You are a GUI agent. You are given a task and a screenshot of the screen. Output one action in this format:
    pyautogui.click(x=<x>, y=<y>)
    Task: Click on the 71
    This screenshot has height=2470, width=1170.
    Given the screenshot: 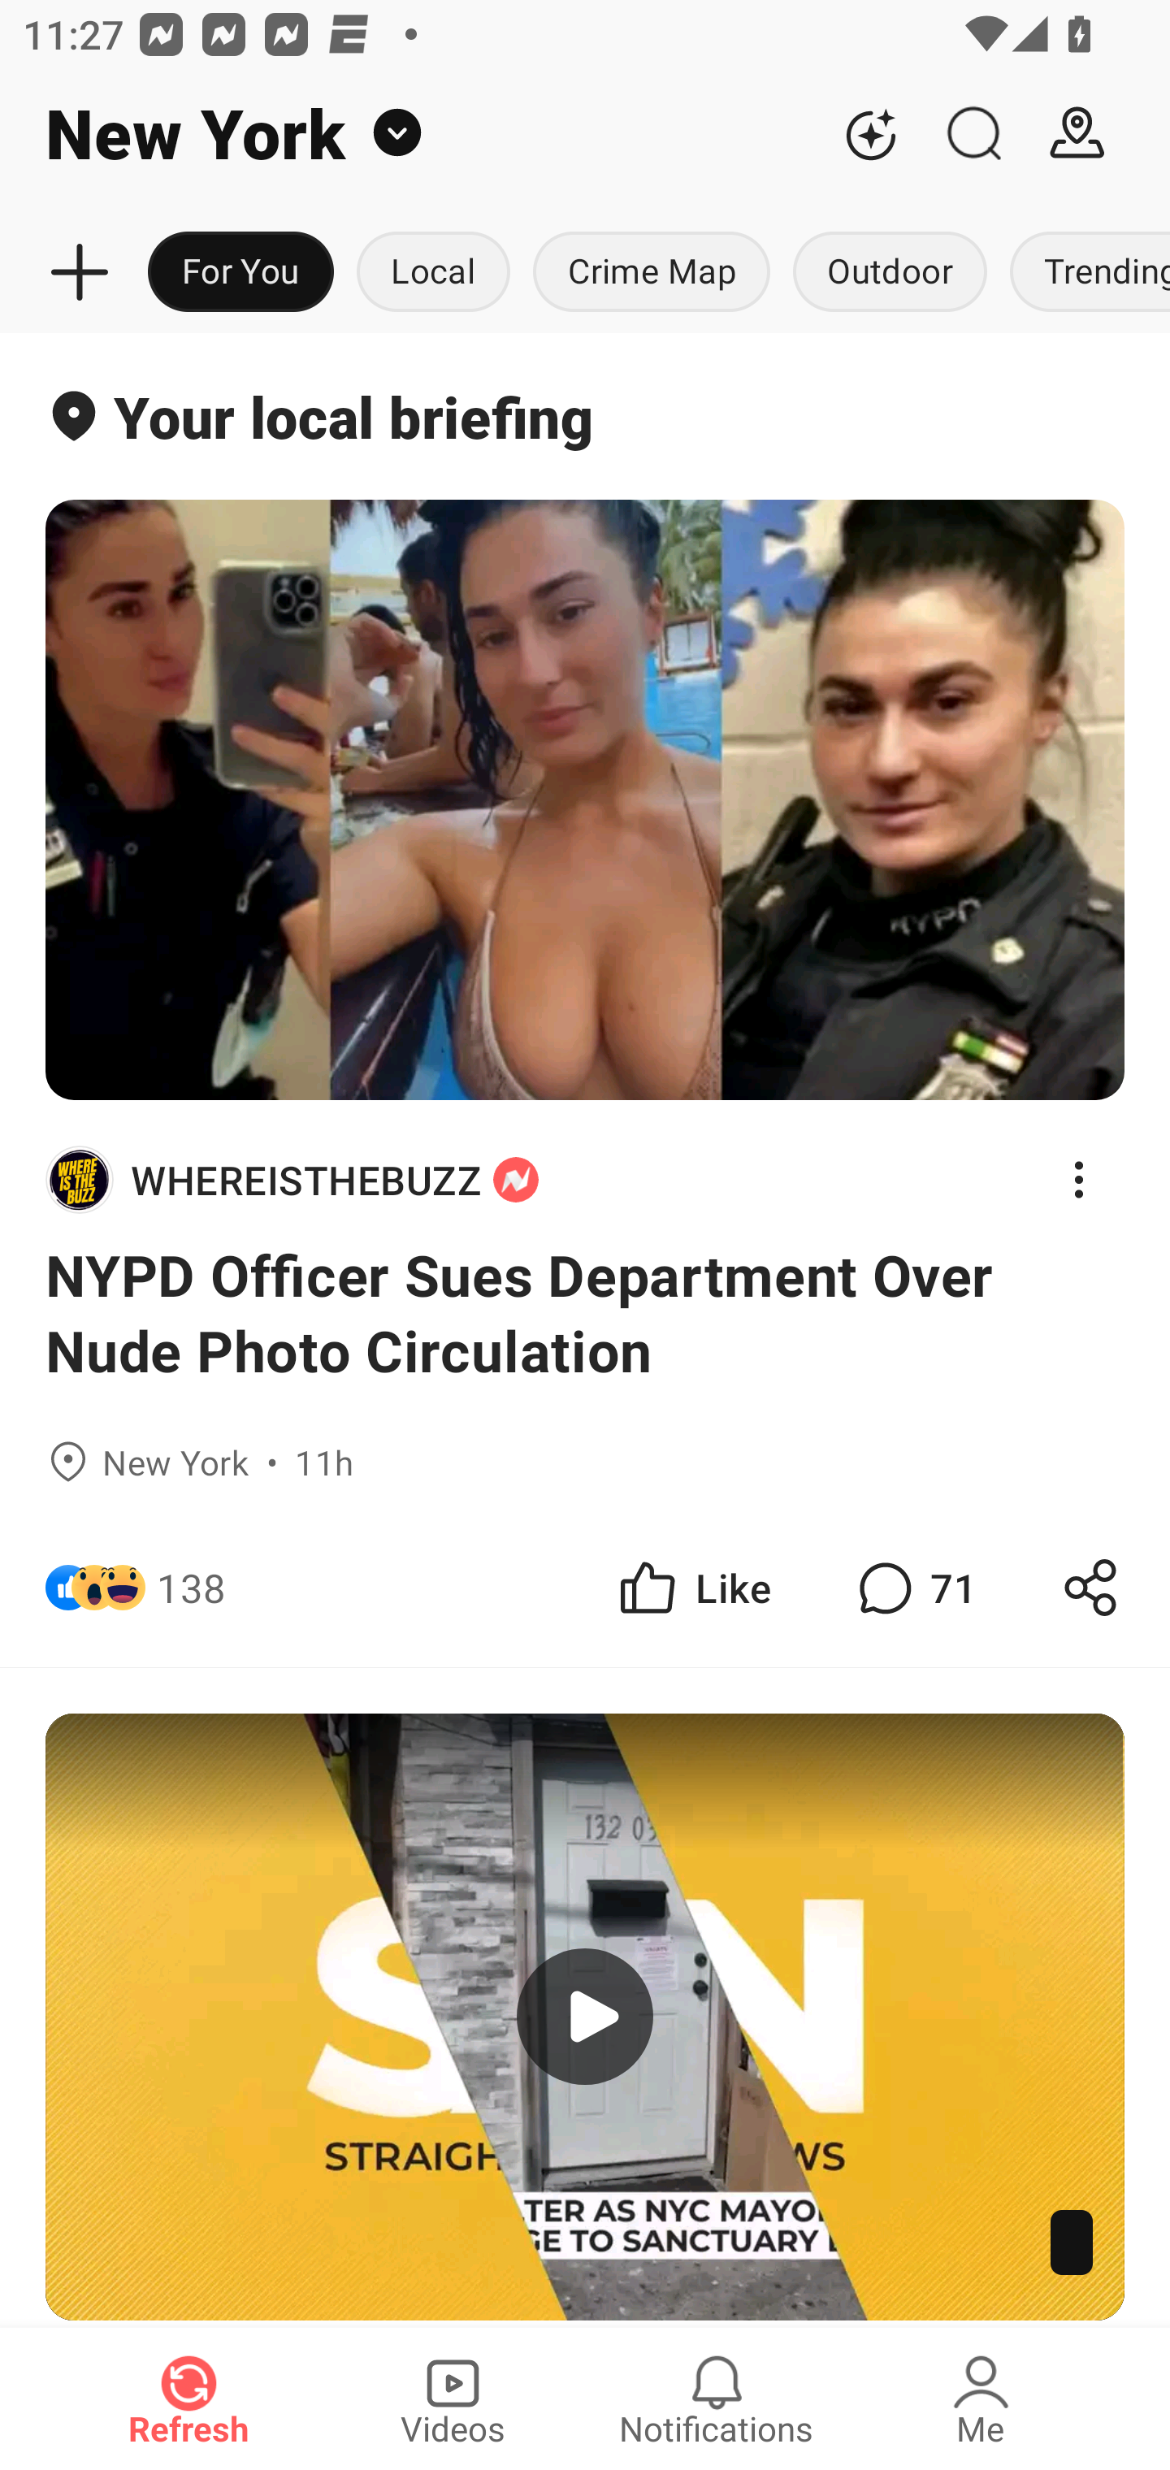 What is the action you would take?
    pyautogui.click(x=913, y=1586)
    